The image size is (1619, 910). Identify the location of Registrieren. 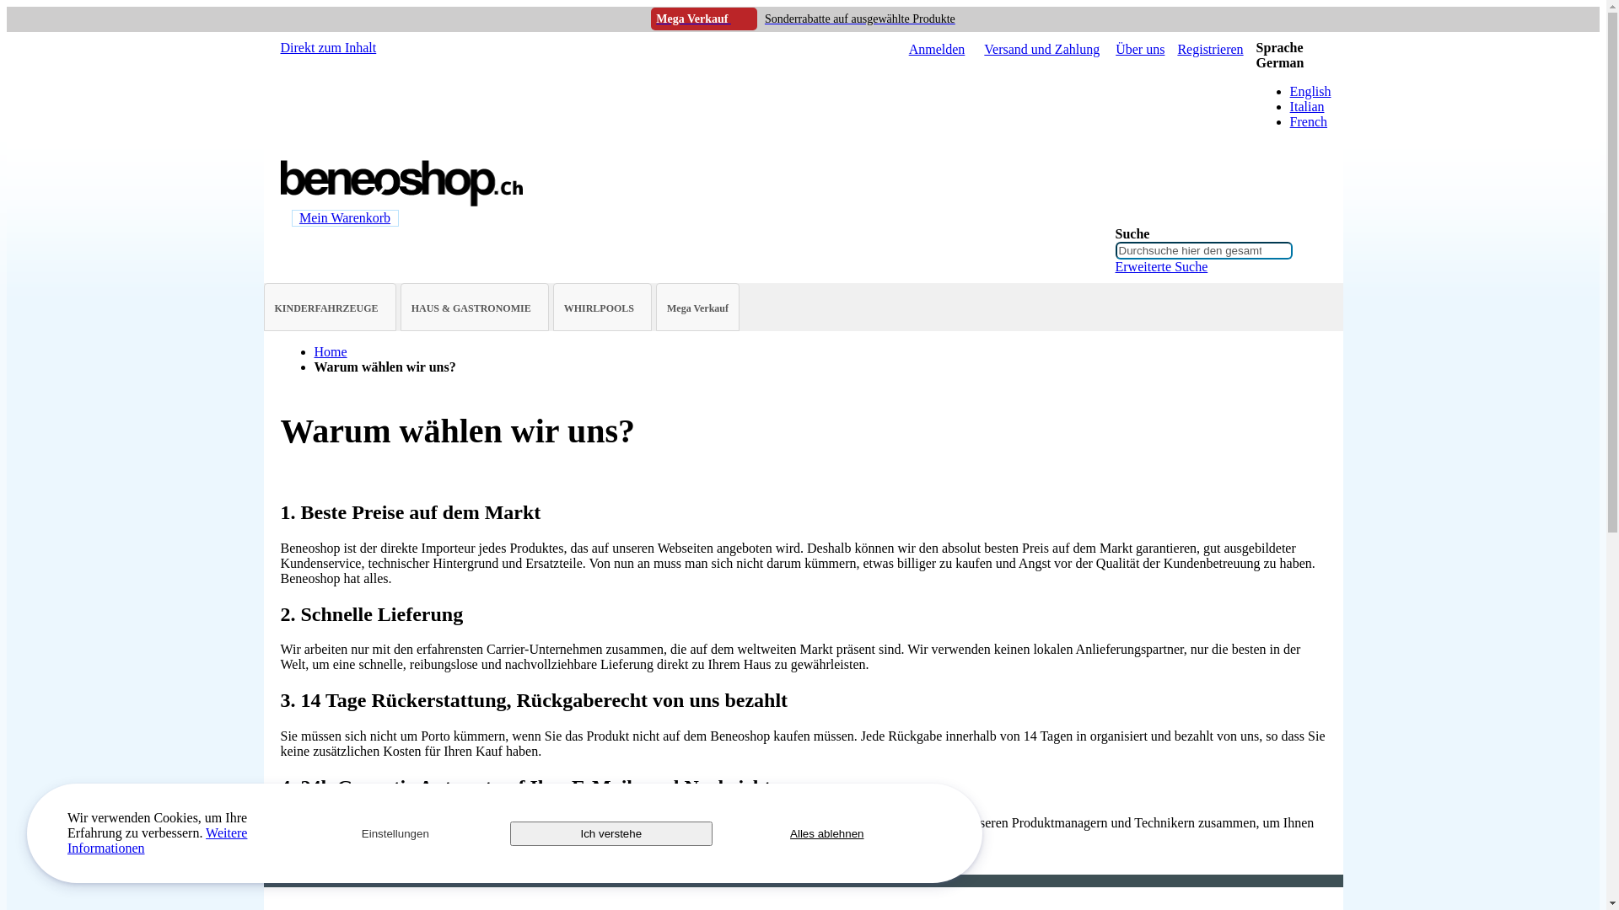
(1210, 50).